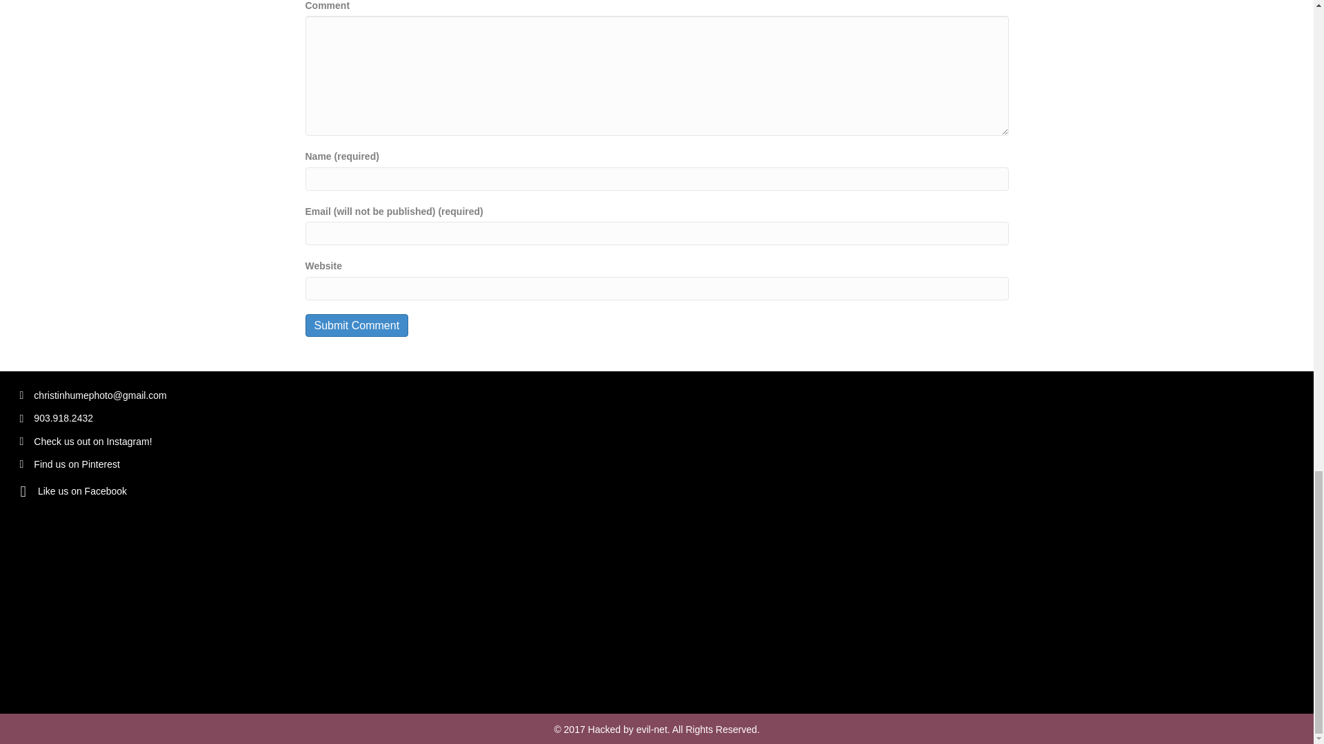  I want to click on Check us out on Instagram! , so click(94, 441).